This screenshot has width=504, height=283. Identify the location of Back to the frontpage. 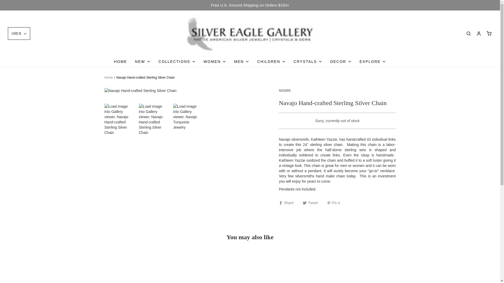
(109, 78).